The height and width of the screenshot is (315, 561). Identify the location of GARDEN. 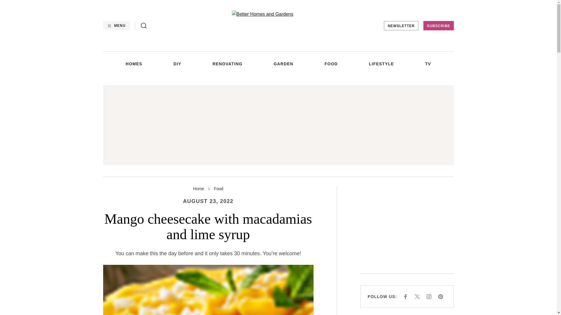
(283, 64).